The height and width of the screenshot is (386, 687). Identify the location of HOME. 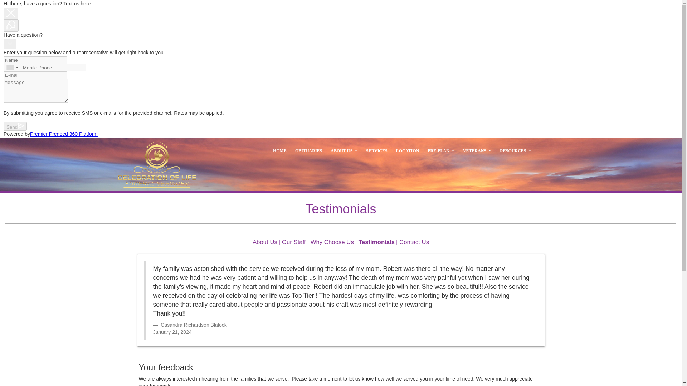
(279, 151).